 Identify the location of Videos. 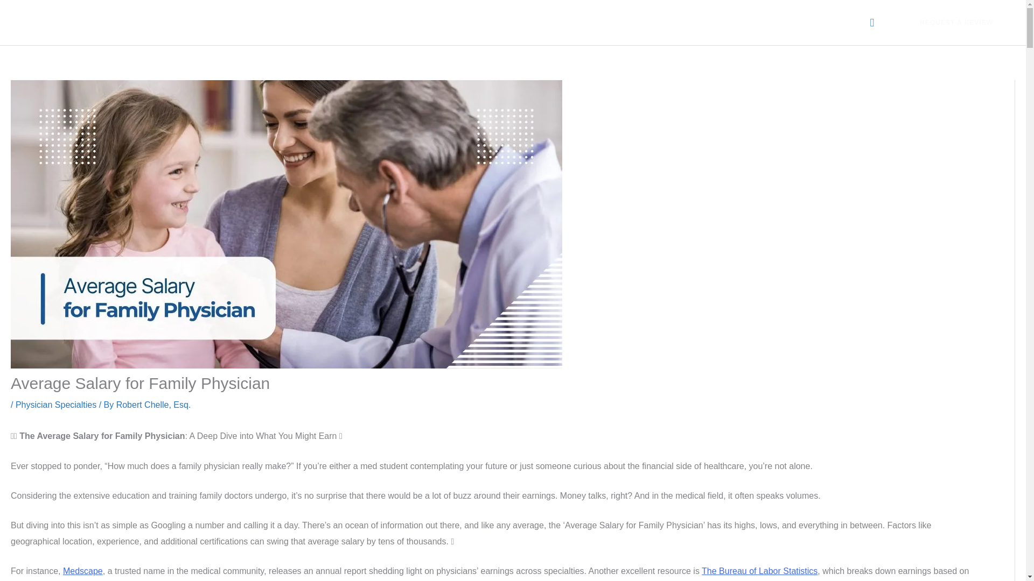
(736, 22).